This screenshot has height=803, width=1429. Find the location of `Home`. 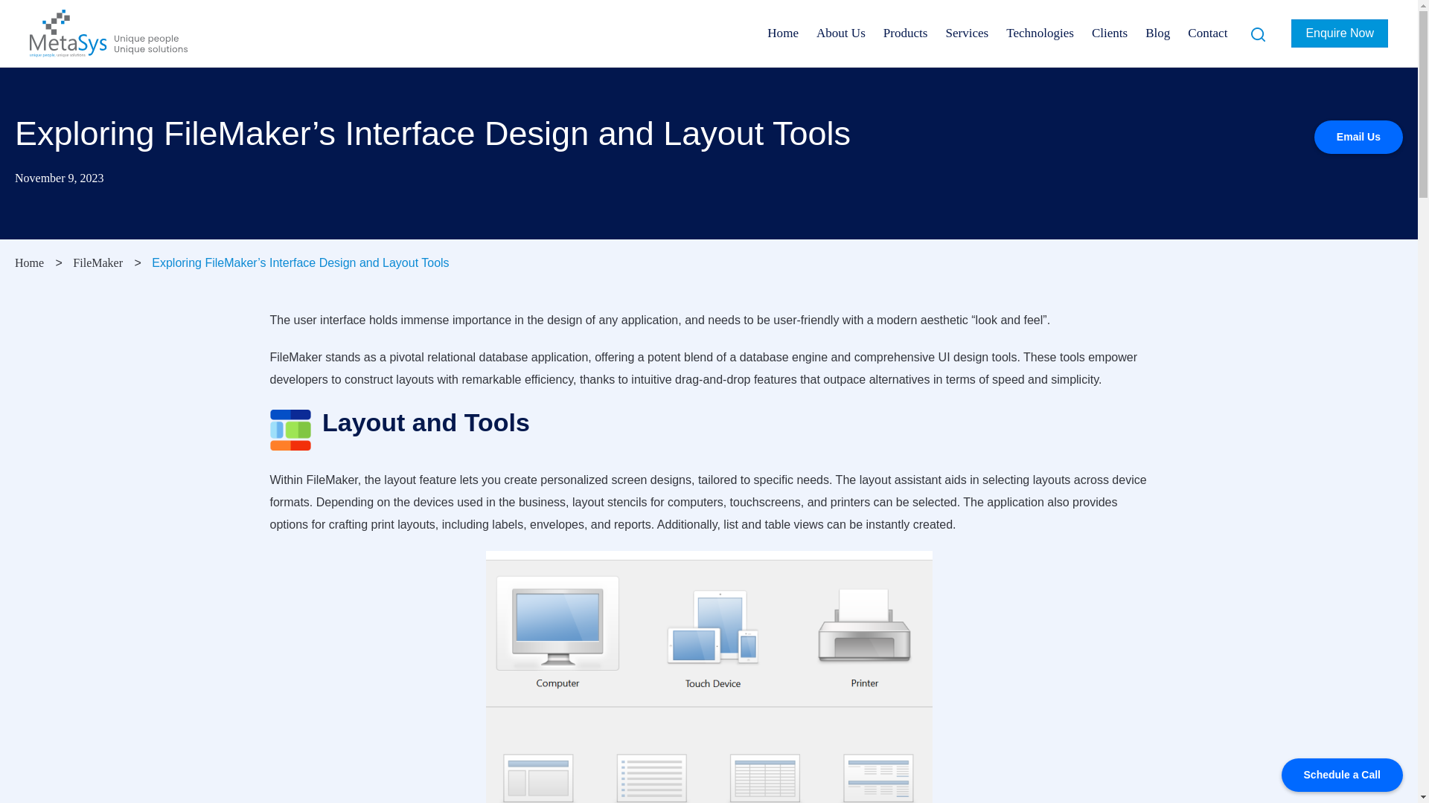

Home is located at coordinates (29, 262).